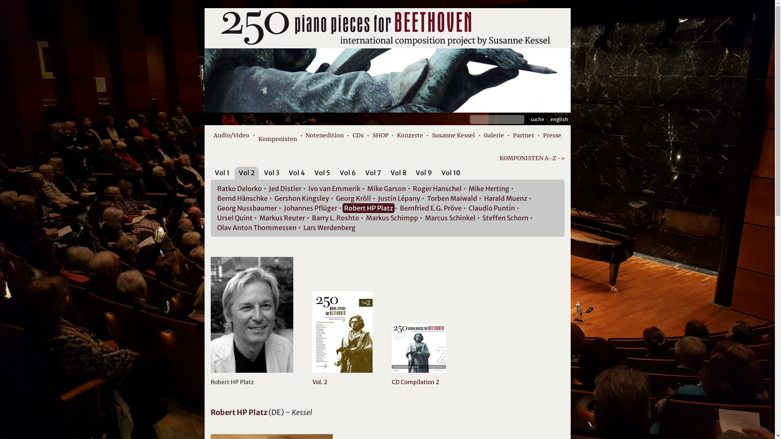  Describe the element at coordinates (494, 136) in the screenshot. I see `Galerie` at that location.